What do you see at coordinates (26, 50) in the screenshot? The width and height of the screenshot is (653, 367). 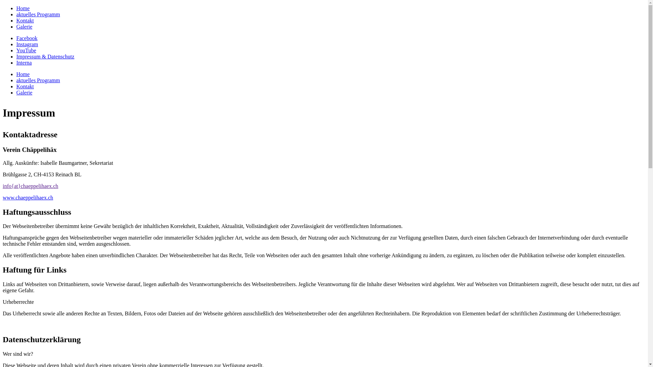 I see `YouTube` at bounding box center [26, 50].